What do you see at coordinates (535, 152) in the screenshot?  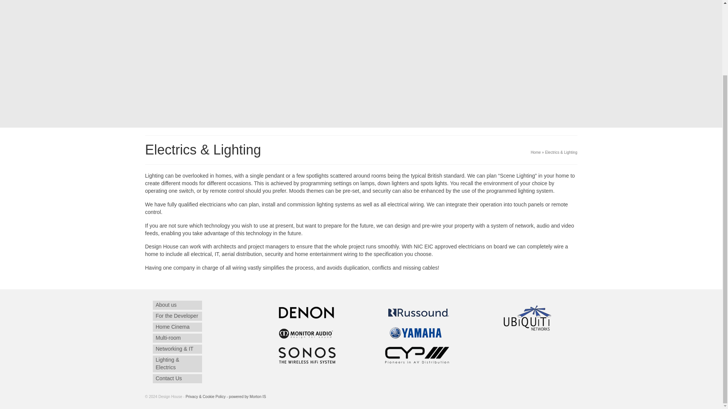 I see `Home` at bounding box center [535, 152].